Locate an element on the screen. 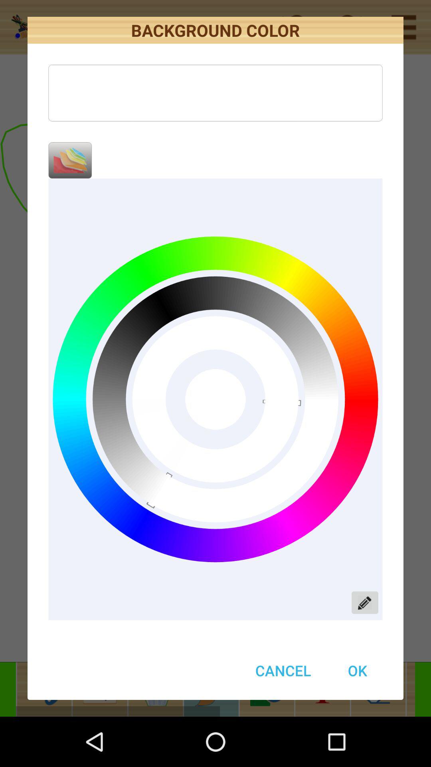  swipe to cancel item is located at coordinates (283, 670).